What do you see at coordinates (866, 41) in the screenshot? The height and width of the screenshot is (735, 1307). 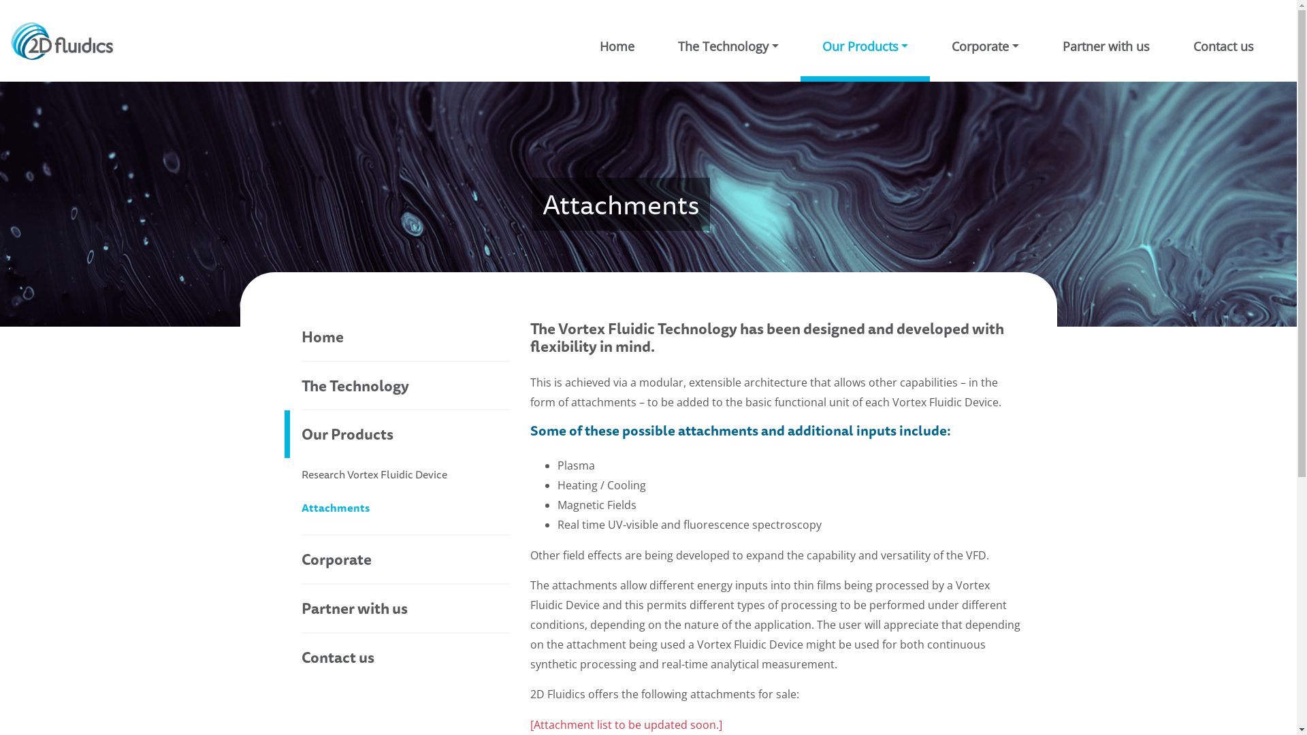 I see `Our Products` at bounding box center [866, 41].